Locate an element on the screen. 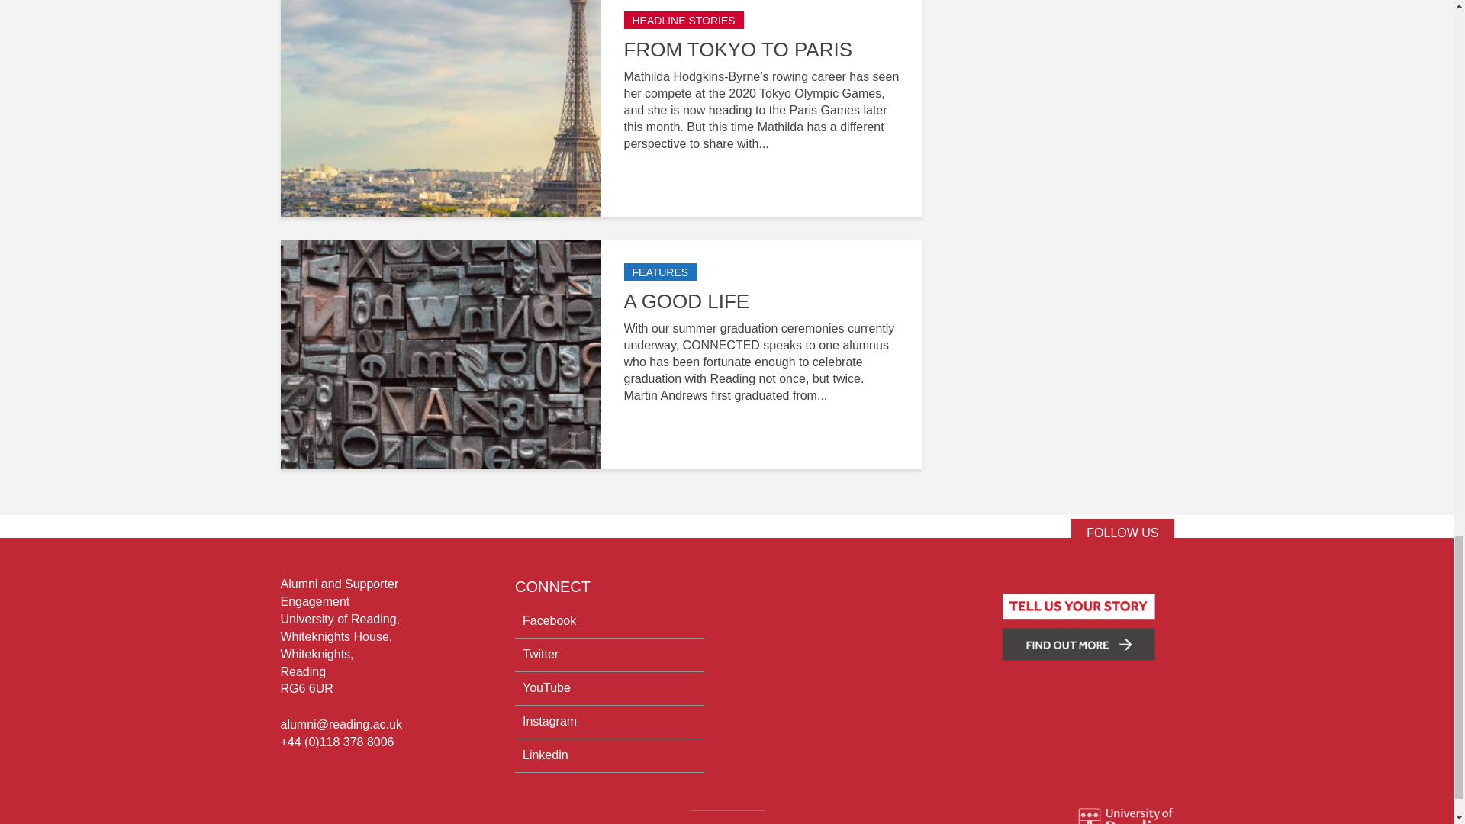 This screenshot has height=824, width=1465. FEATURES is located at coordinates (660, 272).